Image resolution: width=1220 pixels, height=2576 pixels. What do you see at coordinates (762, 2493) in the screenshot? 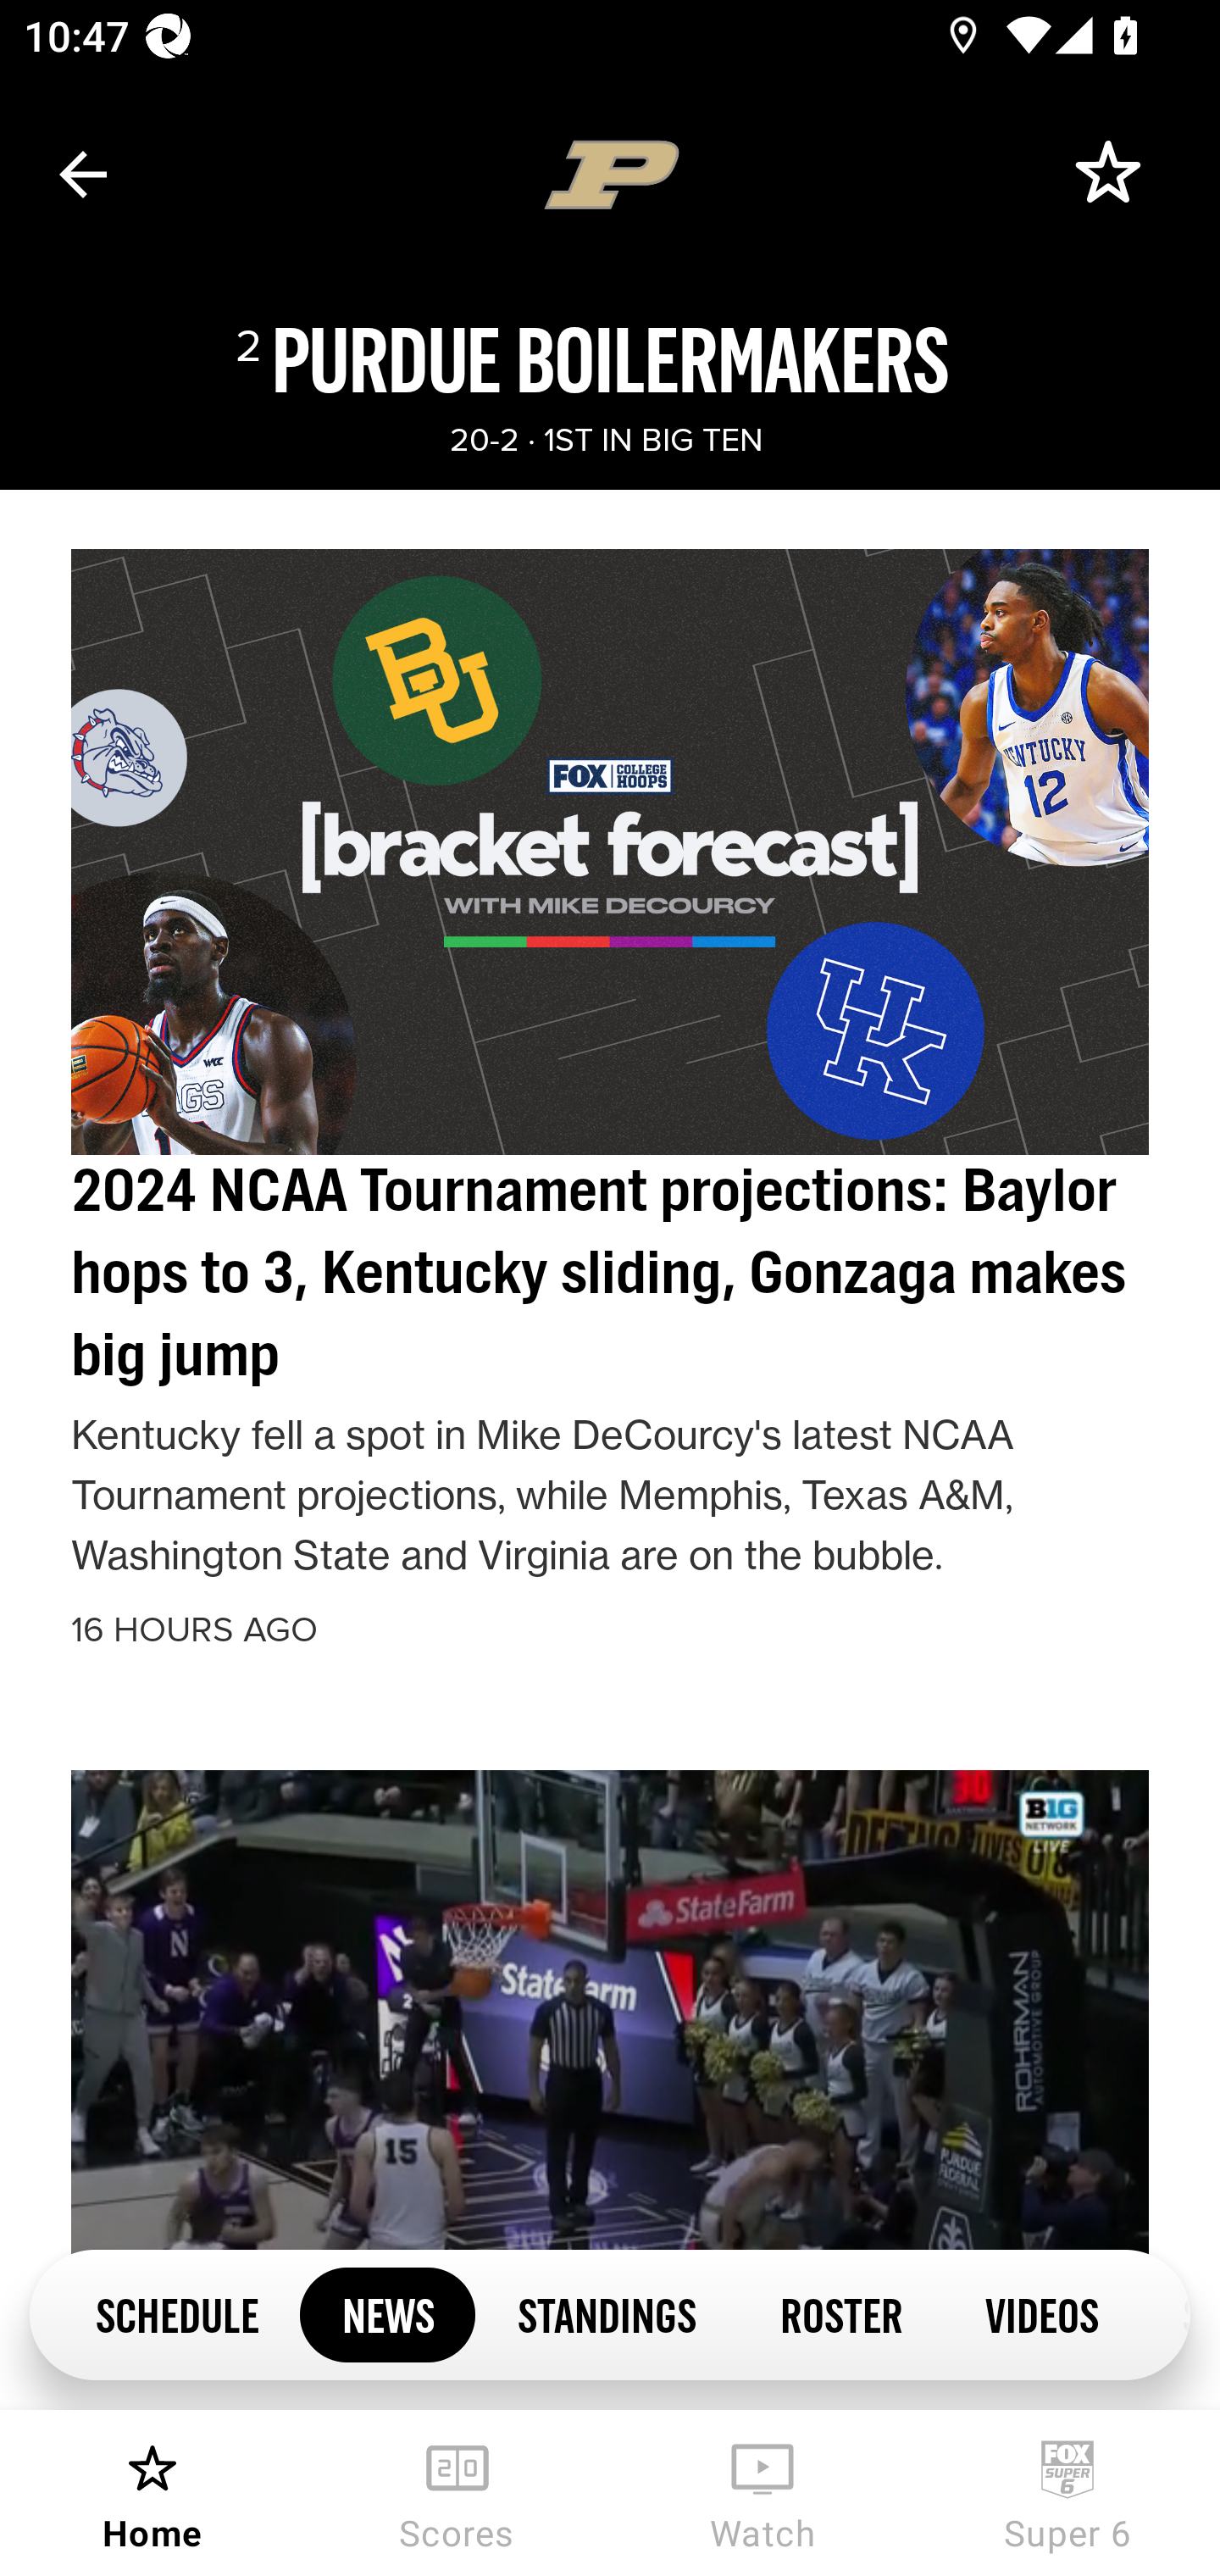
I see `Watch` at bounding box center [762, 2493].